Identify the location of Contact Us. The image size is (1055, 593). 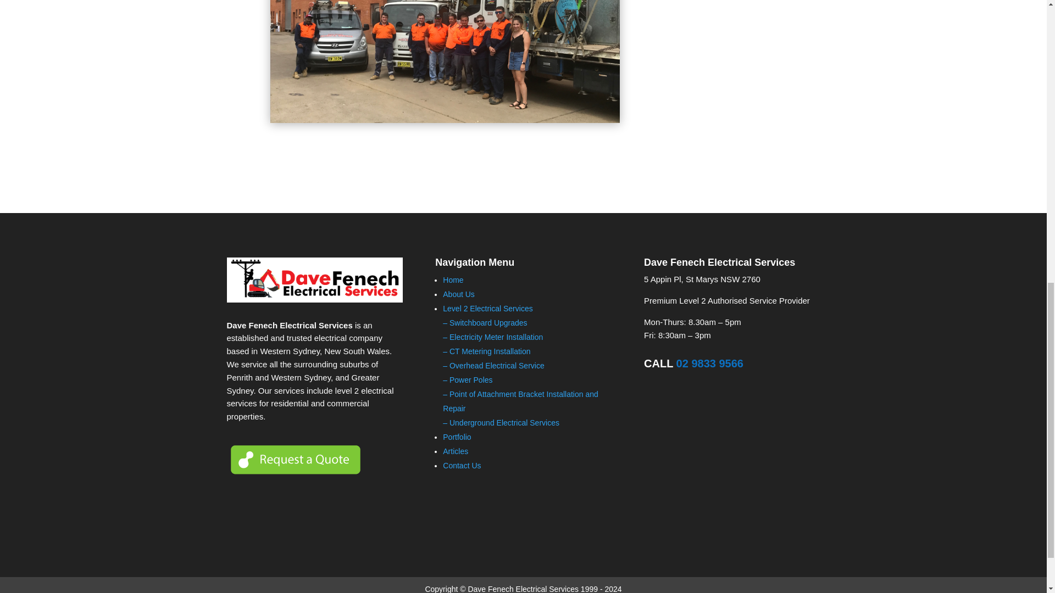
(462, 466).